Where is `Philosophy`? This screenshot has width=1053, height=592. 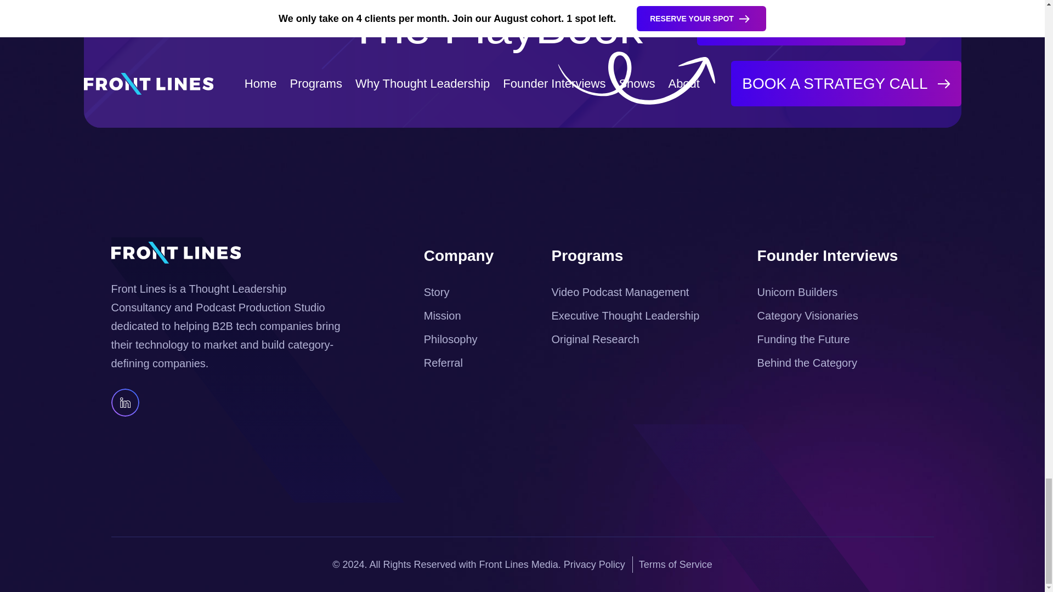 Philosophy is located at coordinates (451, 339).